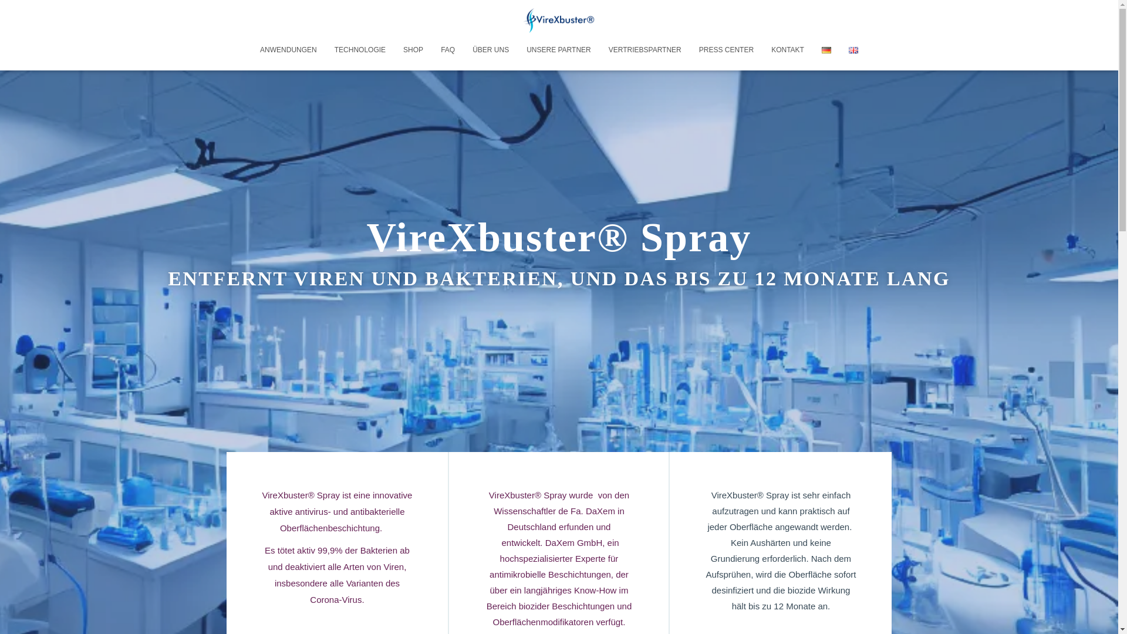  I want to click on Press Center, so click(726, 50).